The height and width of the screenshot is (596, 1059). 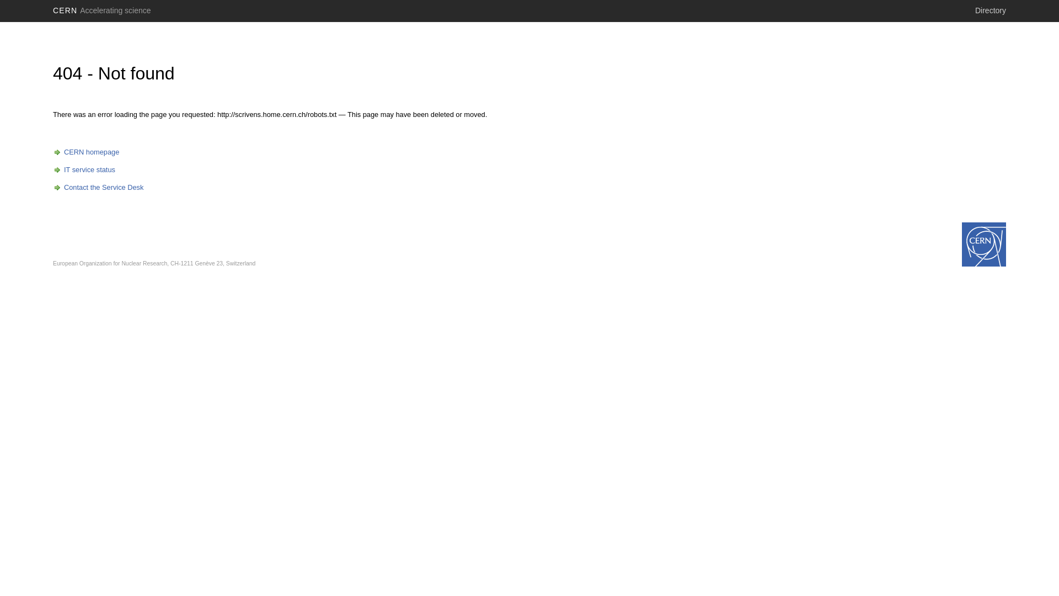 What do you see at coordinates (84, 170) in the screenshot?
I see `IT service status` at bounding box center [84, 170].